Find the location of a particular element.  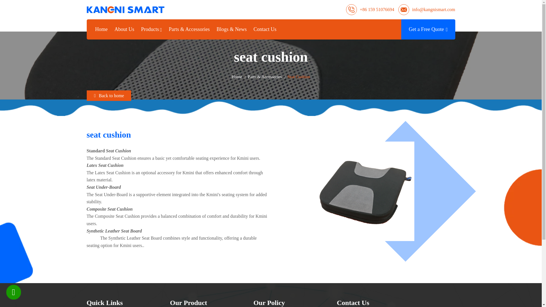

About Us is located at coordinates (124, 29).